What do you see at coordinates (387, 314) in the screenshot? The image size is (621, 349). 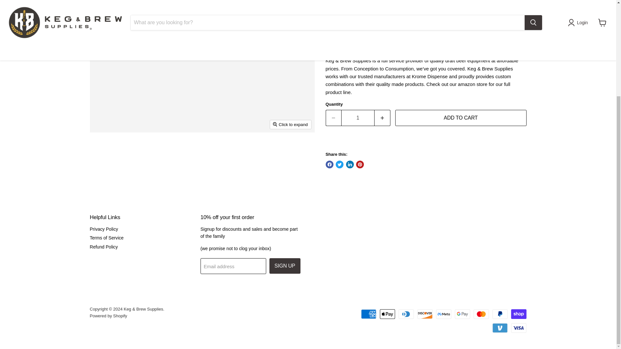 I see `Apple Pay` at bounding box center [387, 314].